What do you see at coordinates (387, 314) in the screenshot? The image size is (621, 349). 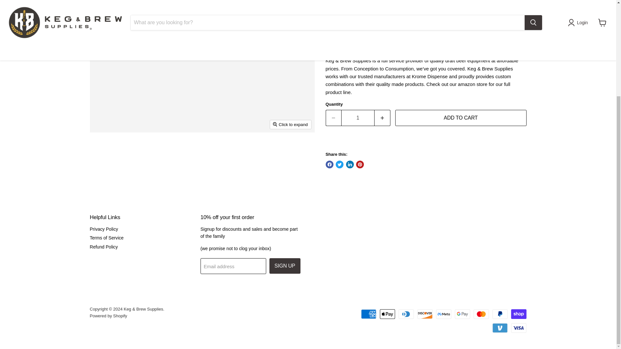 I see `Apple Pay` at bounding box center [387, 314].